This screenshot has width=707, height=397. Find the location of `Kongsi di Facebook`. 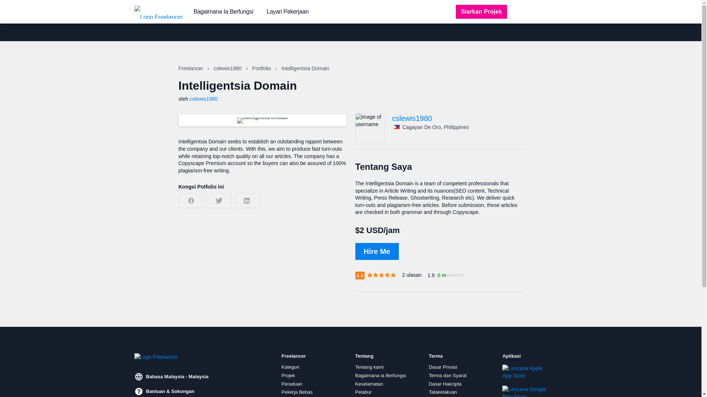

Kongsi di Facebook is located at coordinates (191, 200).